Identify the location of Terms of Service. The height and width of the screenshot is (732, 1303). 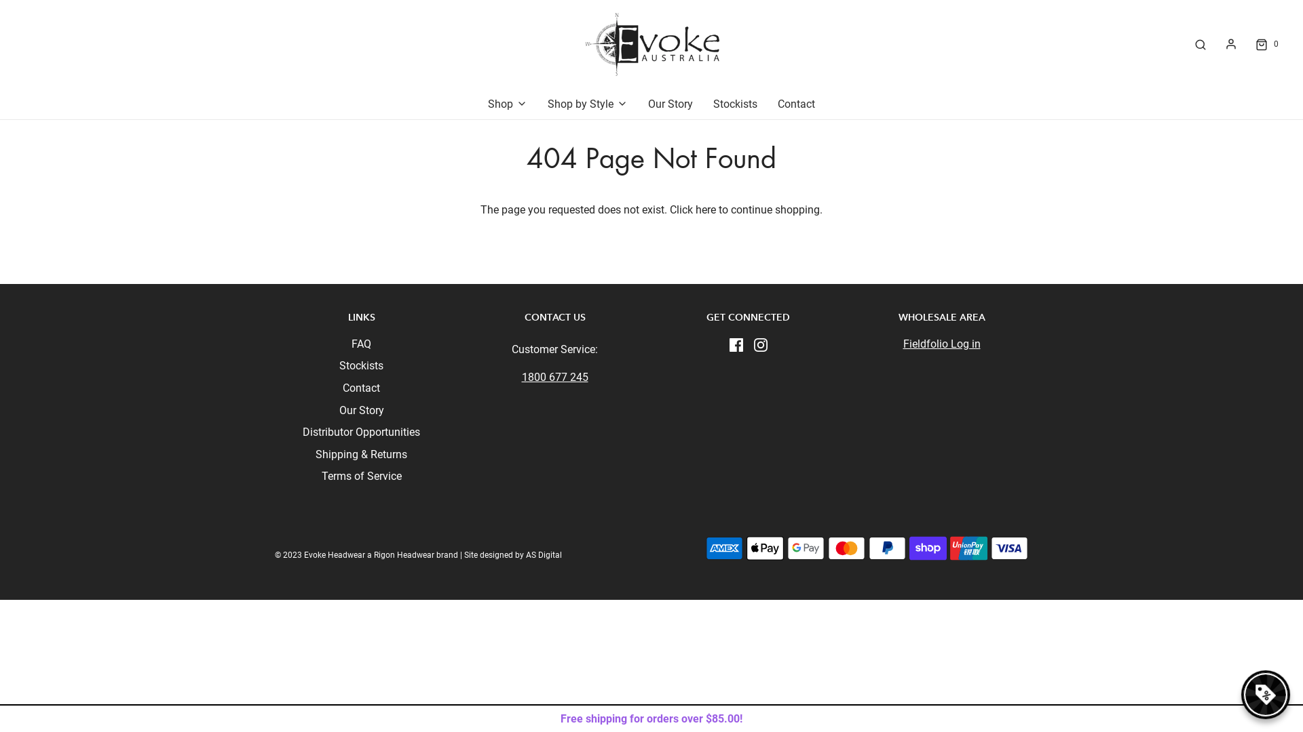
(362, 479).